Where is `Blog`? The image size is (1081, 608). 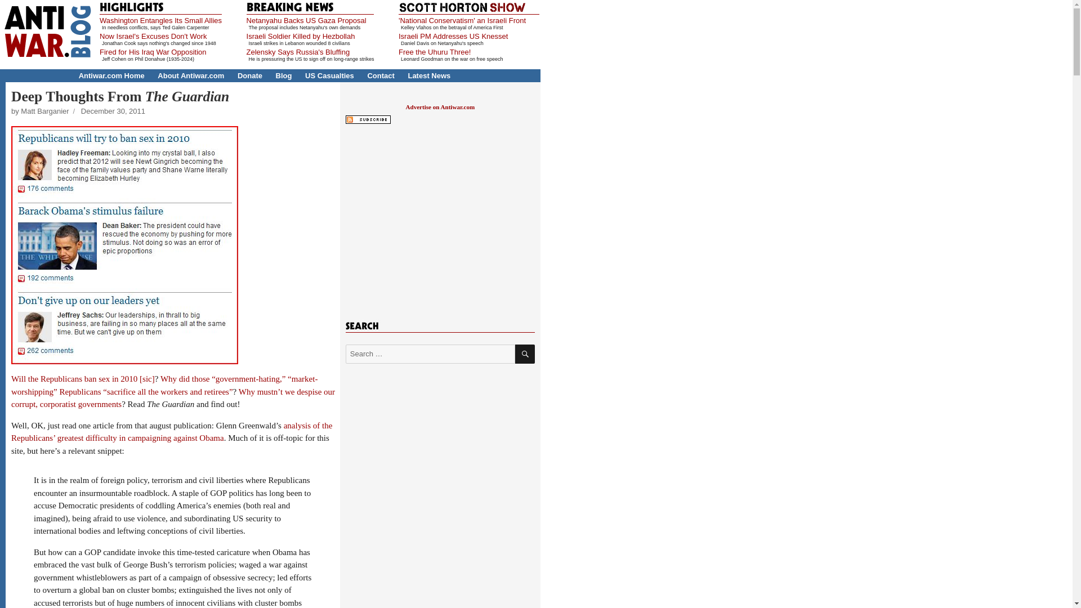
Blog is located at coordinates (284, 75).